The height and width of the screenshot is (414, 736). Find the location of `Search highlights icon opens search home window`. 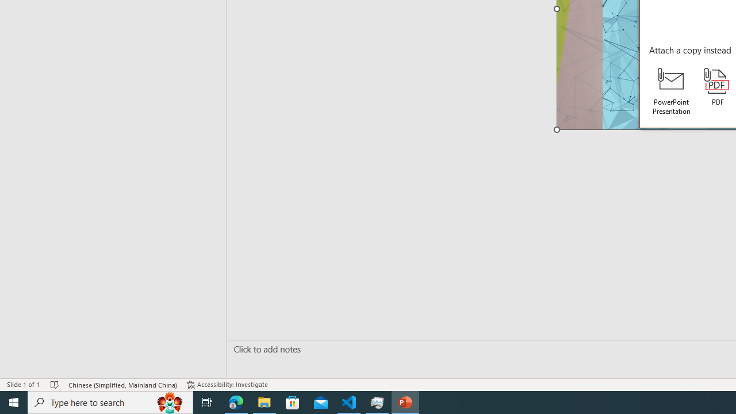

Search highlights icon opens search home window is located at coordinates (170, 402).